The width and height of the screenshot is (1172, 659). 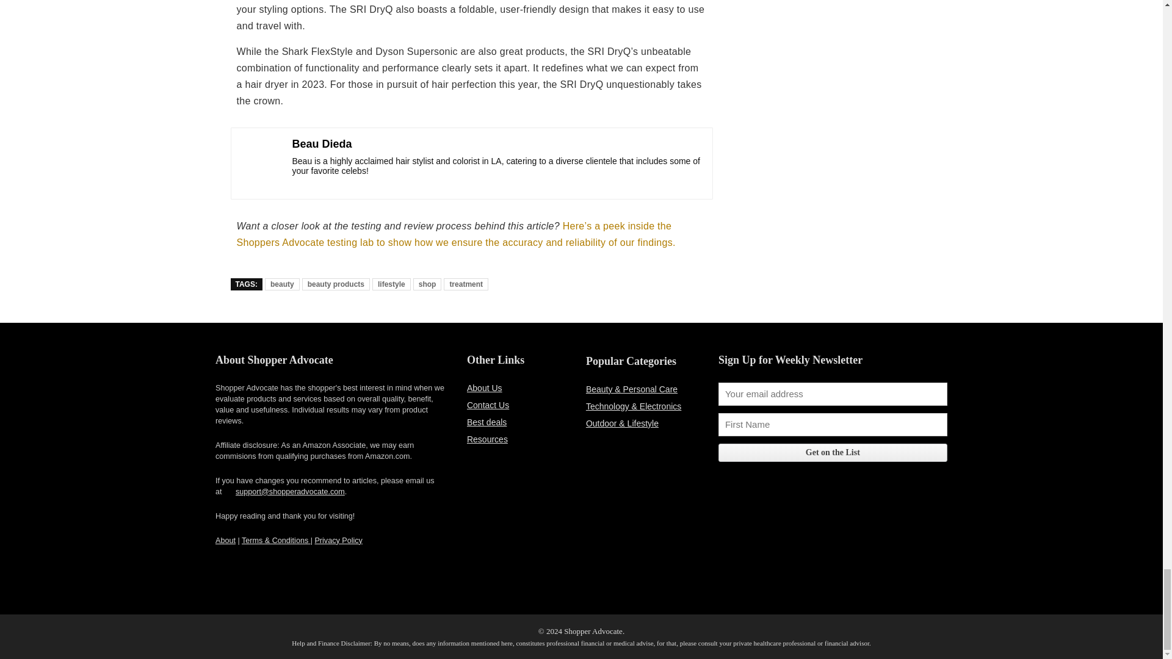 What do you see at coordinates (427, 284) in the screenshot?
I see `shop` at bounding box center [427, 284].